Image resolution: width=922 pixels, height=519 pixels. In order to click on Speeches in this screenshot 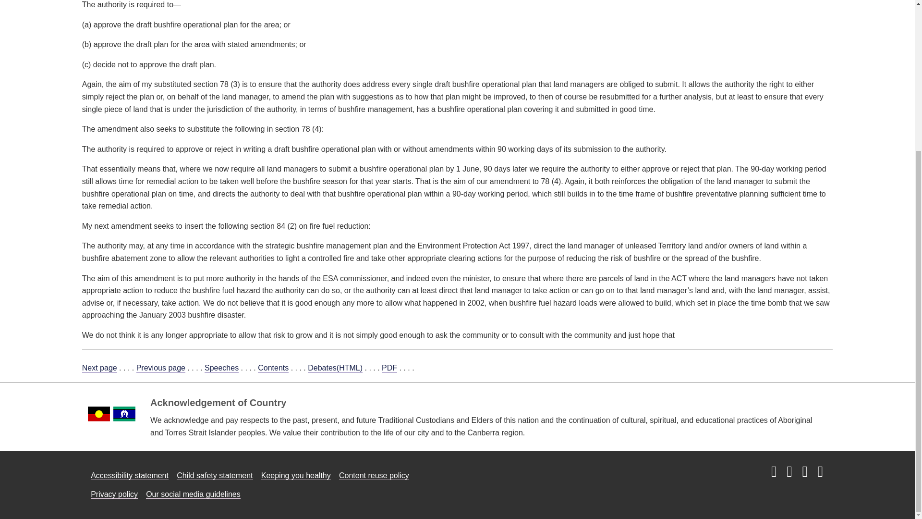, I will do `click(222, 368)`.